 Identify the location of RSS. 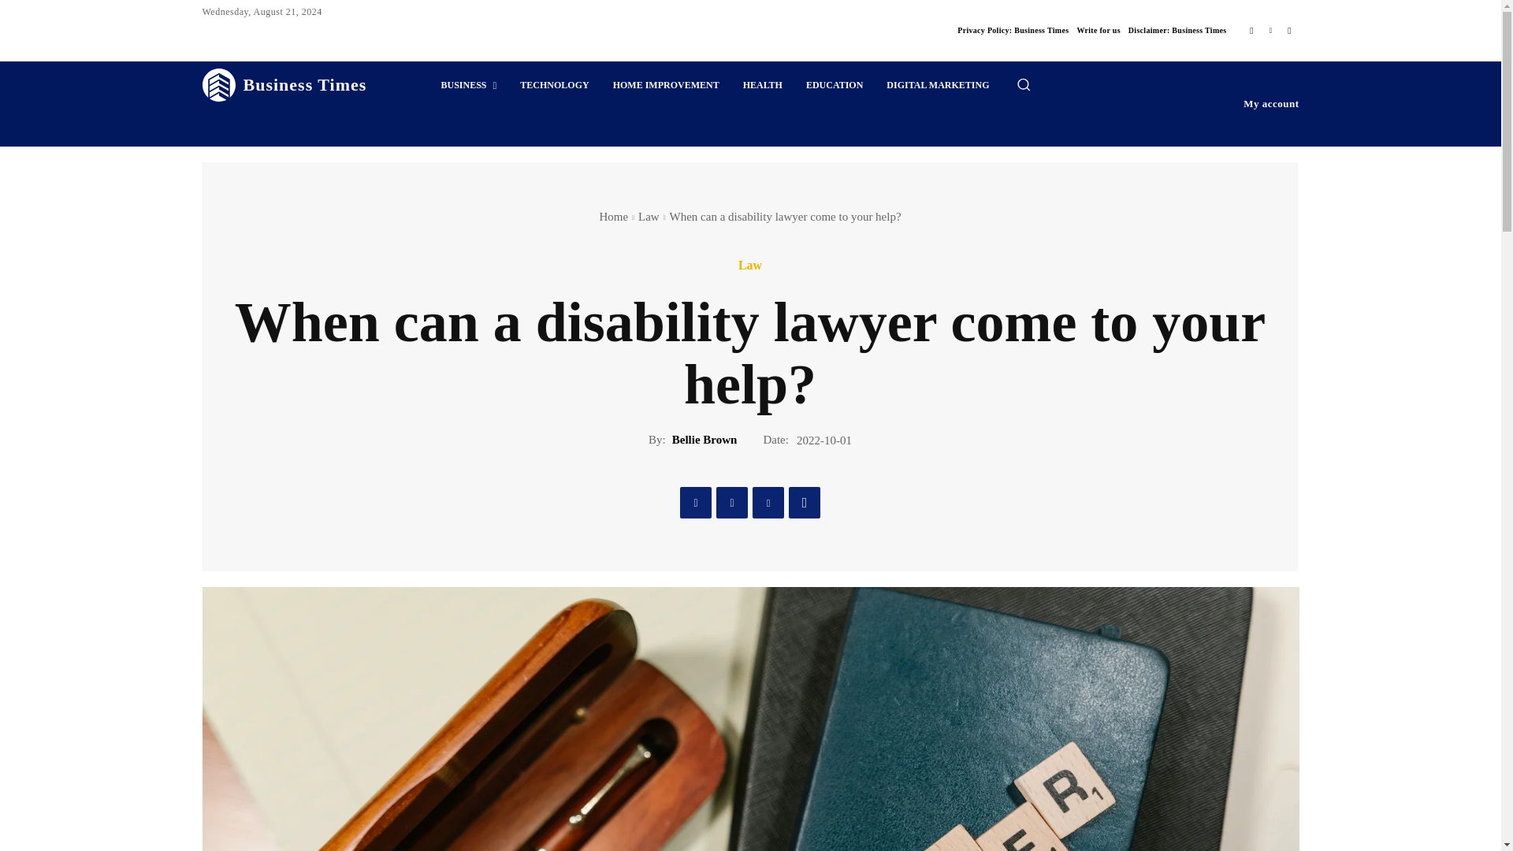
(1289, 30).